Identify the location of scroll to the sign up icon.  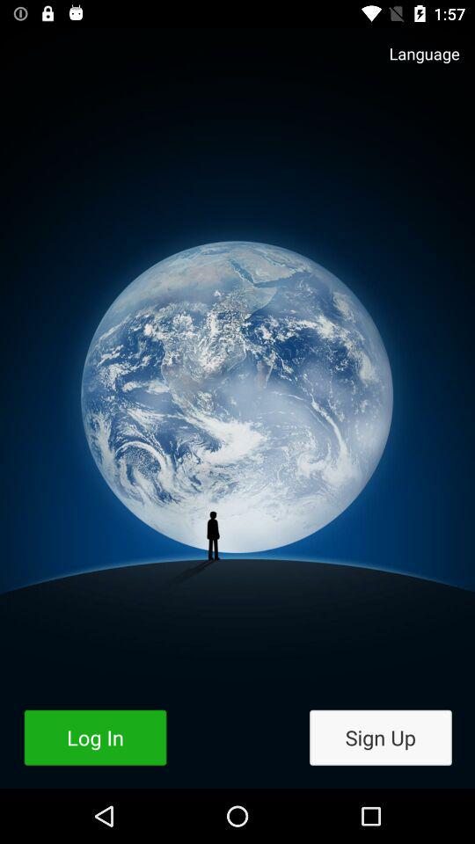
(380, 737).